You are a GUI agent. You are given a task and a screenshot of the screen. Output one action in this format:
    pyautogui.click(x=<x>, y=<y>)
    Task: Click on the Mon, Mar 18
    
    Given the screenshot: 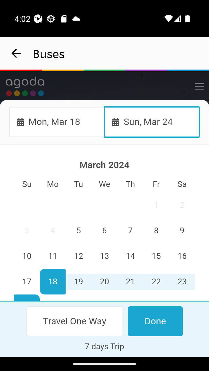 What is the action you would take?
    pyautogui.click(x=57, y=122)
    